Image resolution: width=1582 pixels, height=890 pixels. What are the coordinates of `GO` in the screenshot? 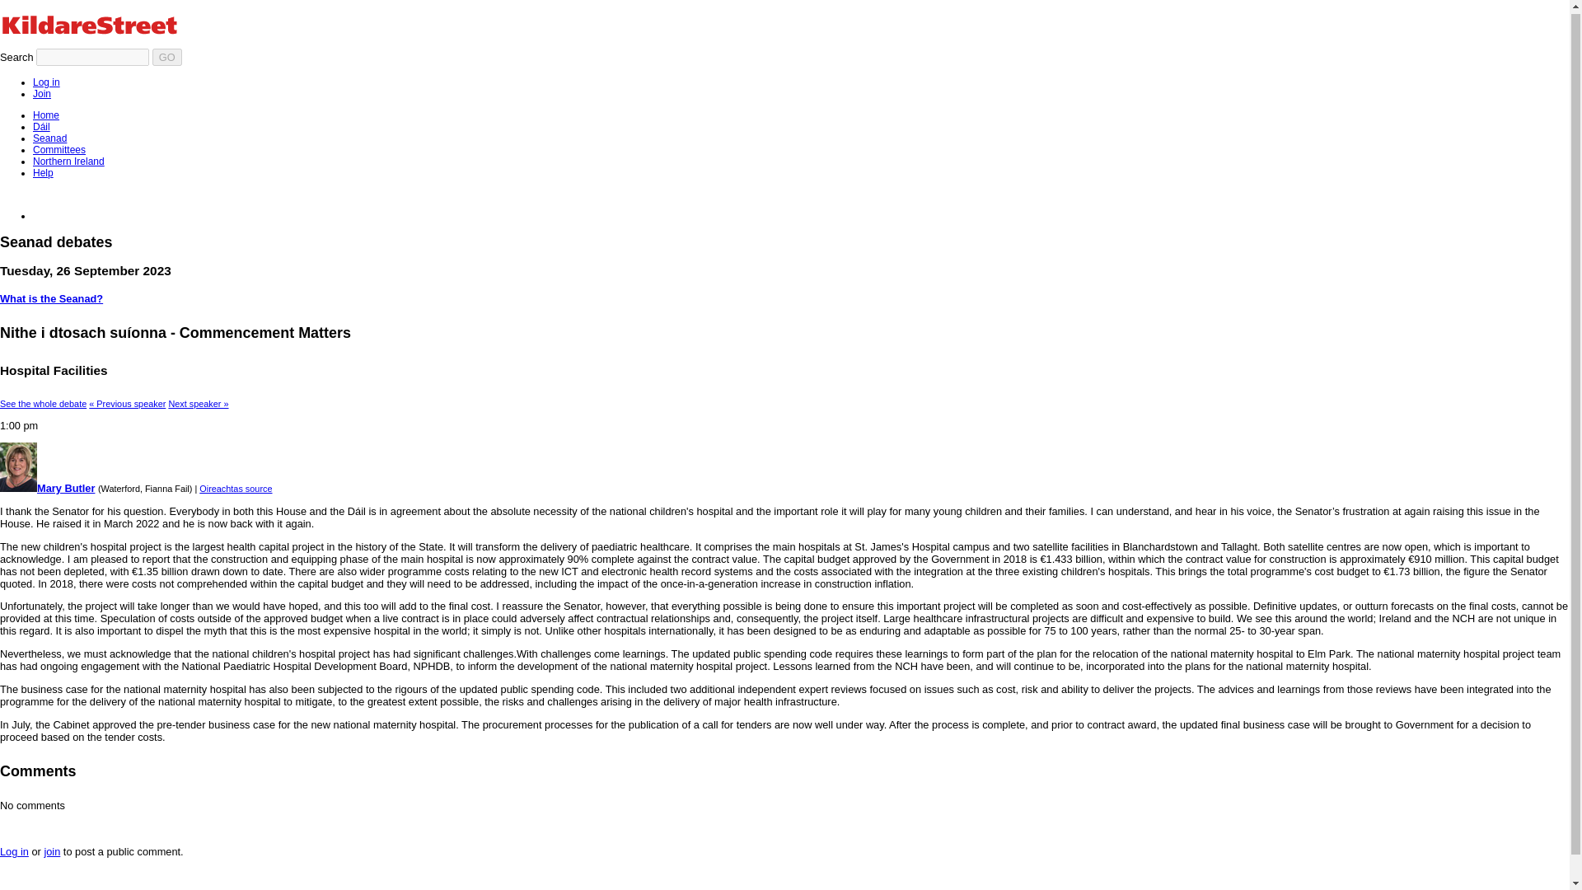 It's located at (166, 57).